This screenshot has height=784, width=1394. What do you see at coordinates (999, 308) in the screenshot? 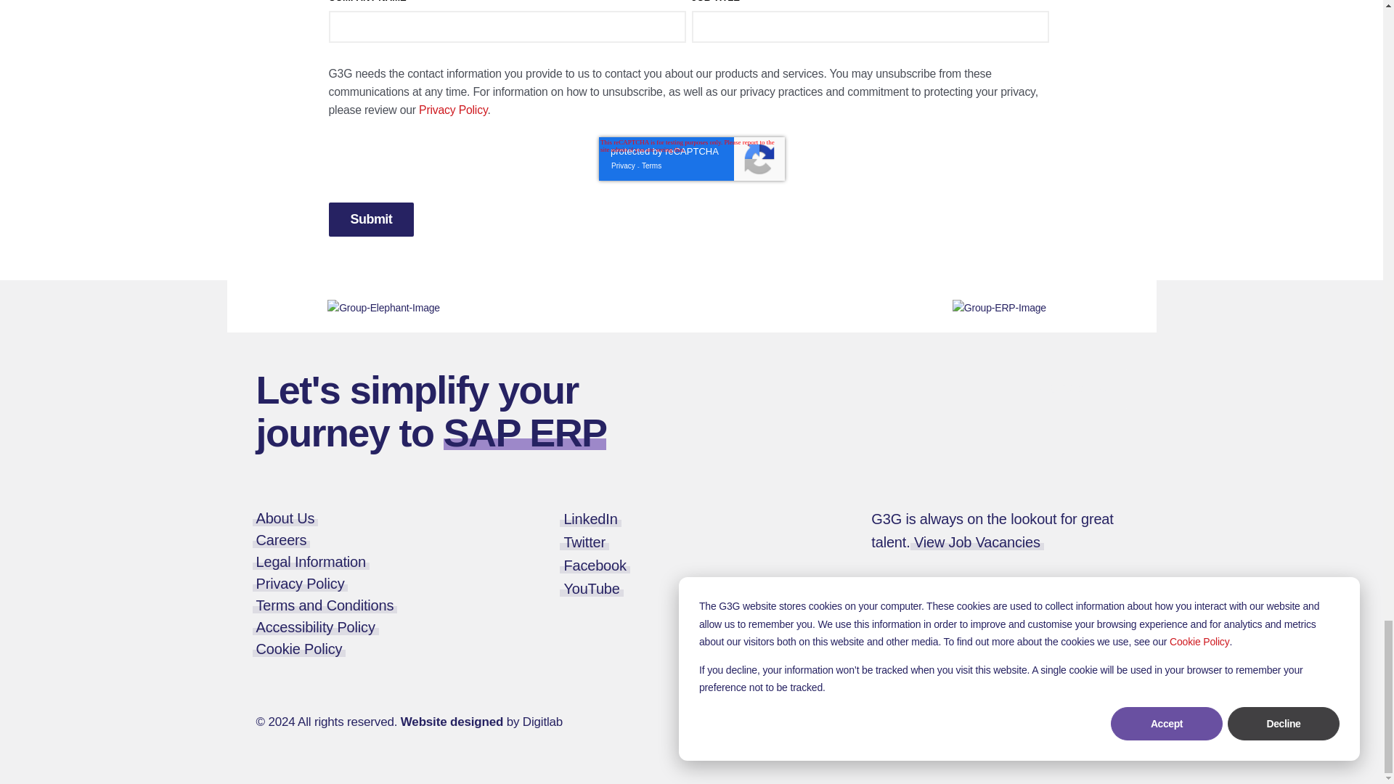
I see `Group-ERP-Image` at bounding box center [999, 308].